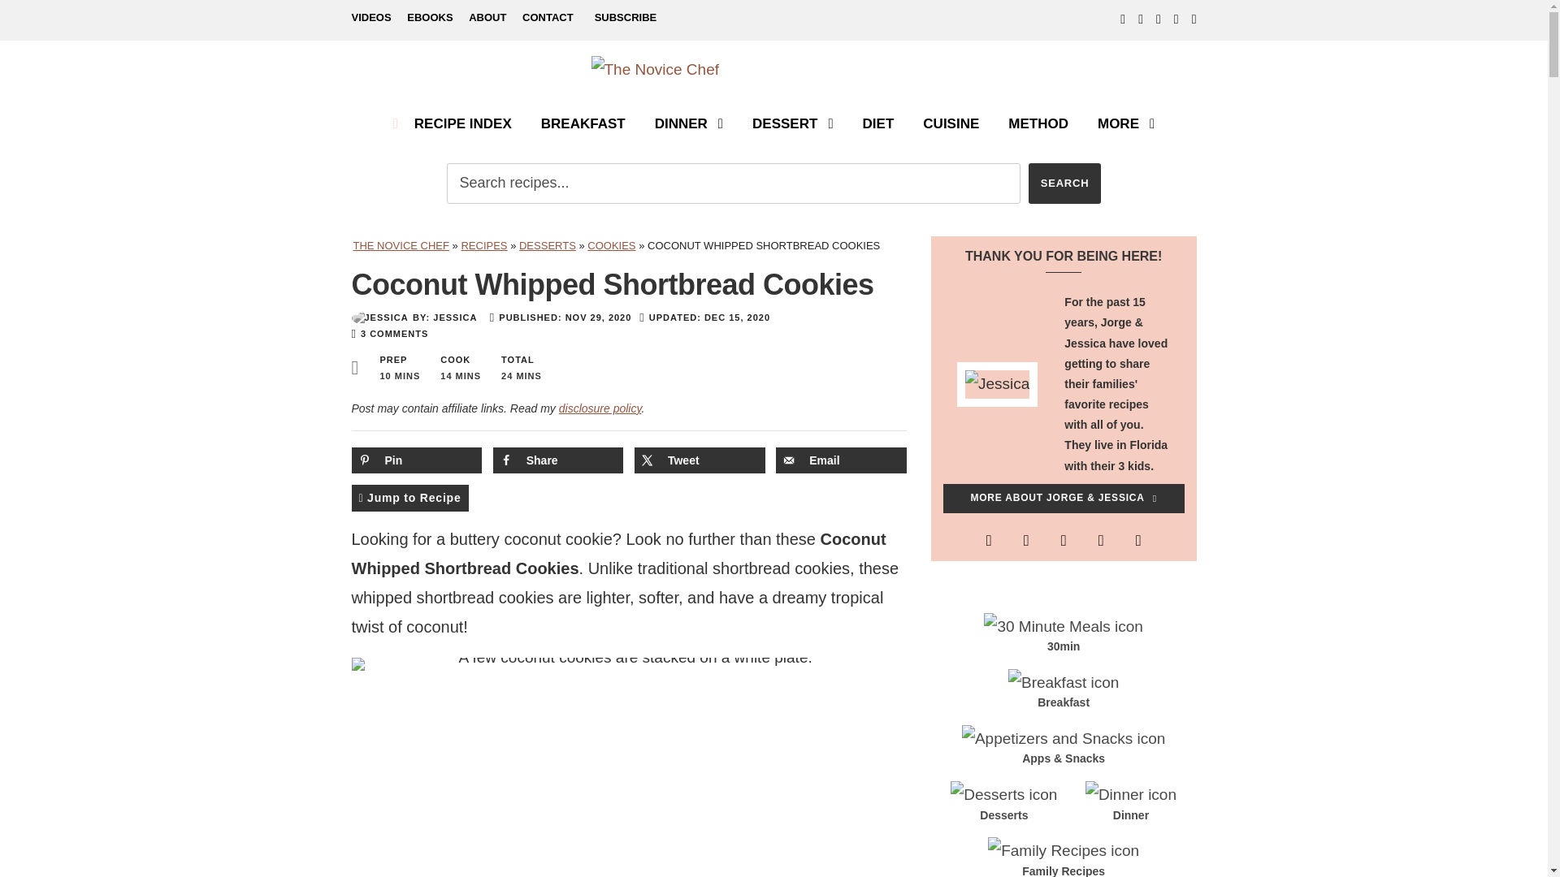  Describe the element at coordinates (840, 460) in the screenshot. I see `Send over email` at that location.